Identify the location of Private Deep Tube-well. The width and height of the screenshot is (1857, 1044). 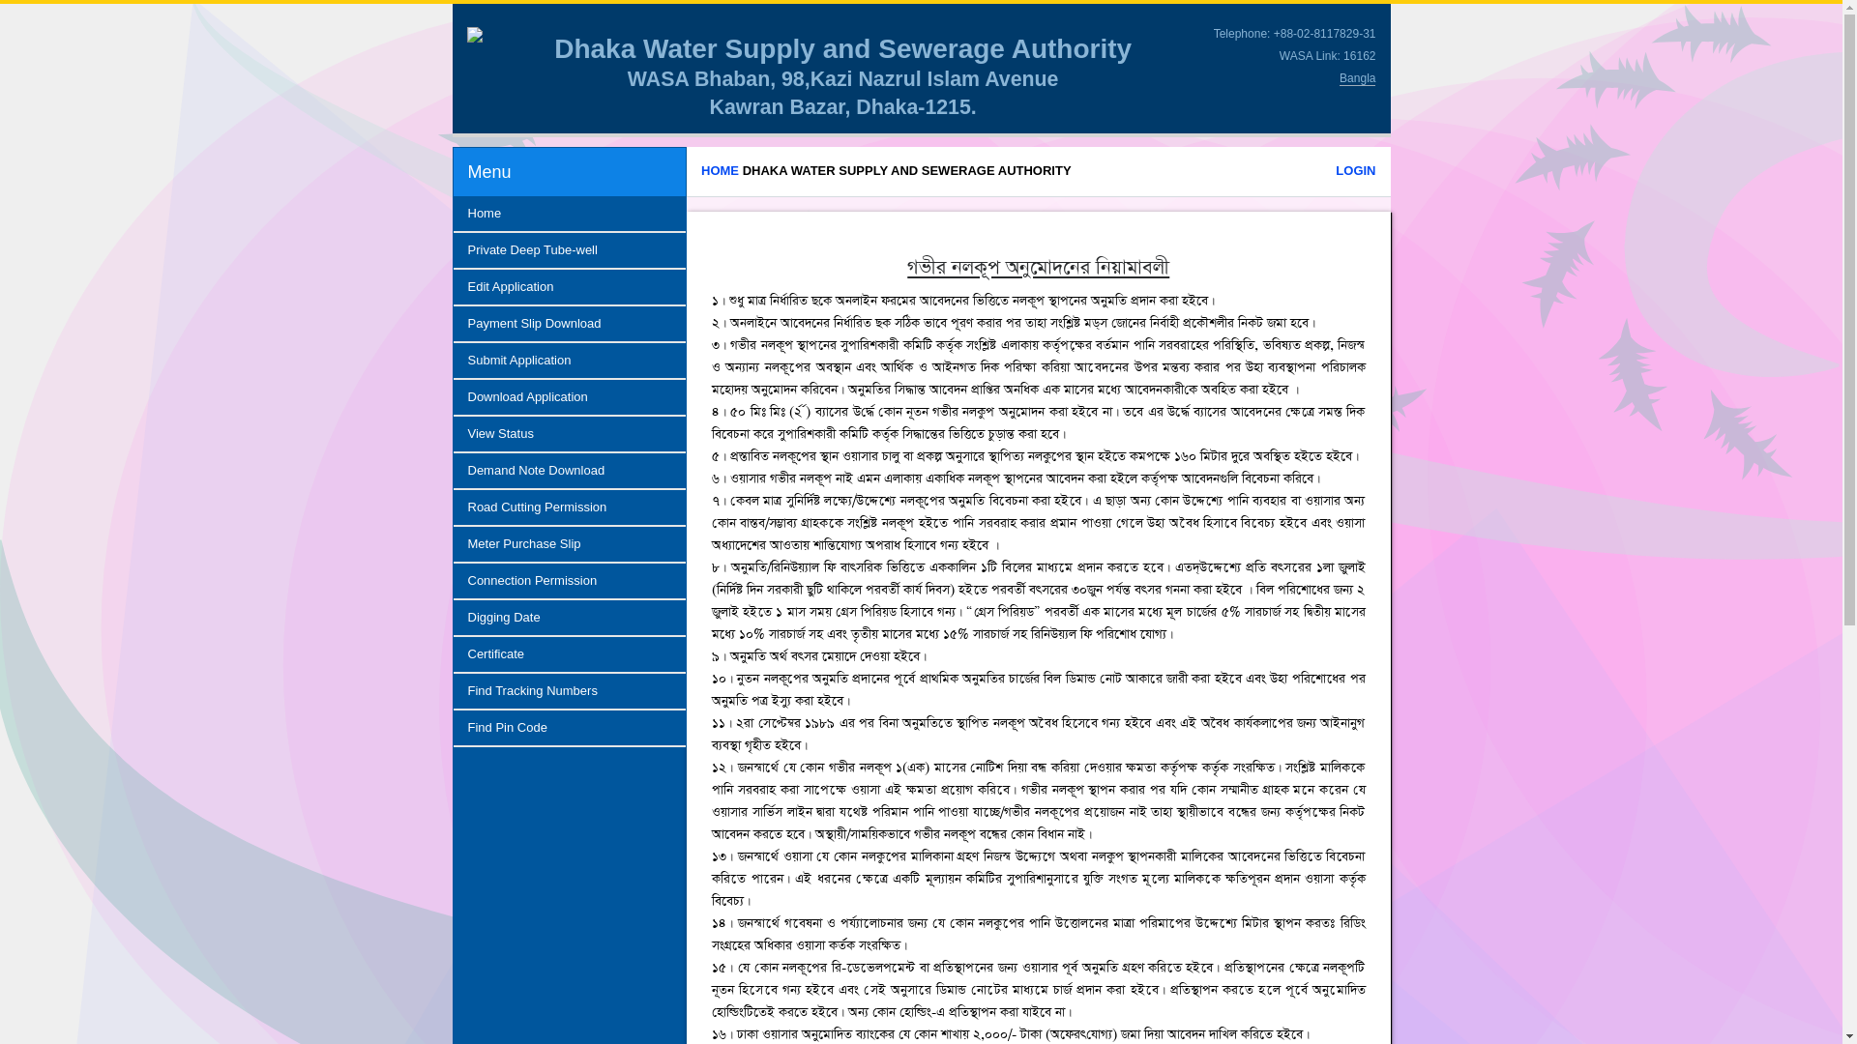
(569, 250).